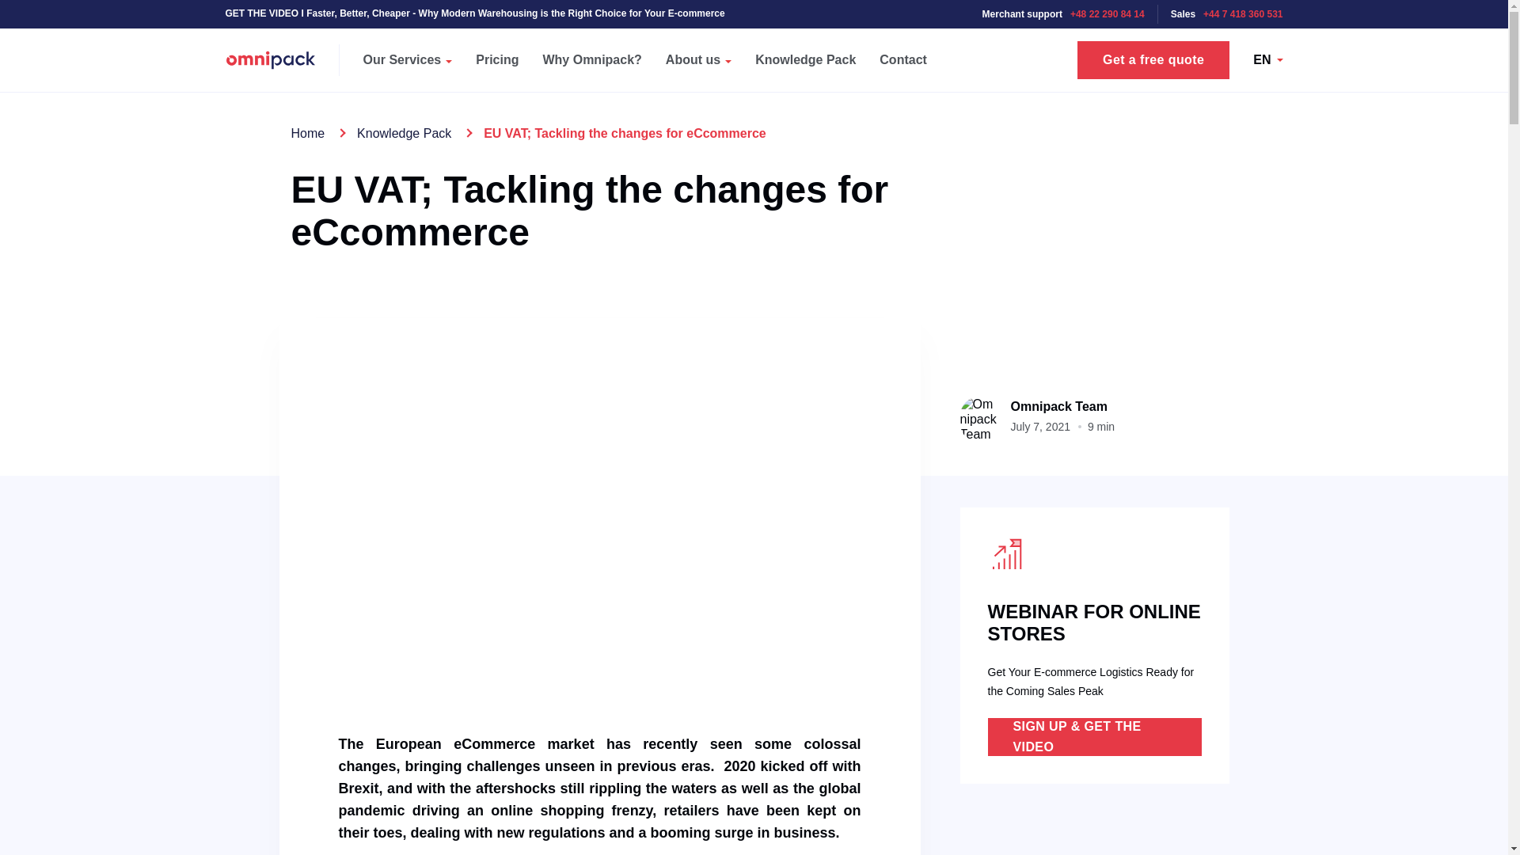  I want to click on Pricing, so click(497, 59).